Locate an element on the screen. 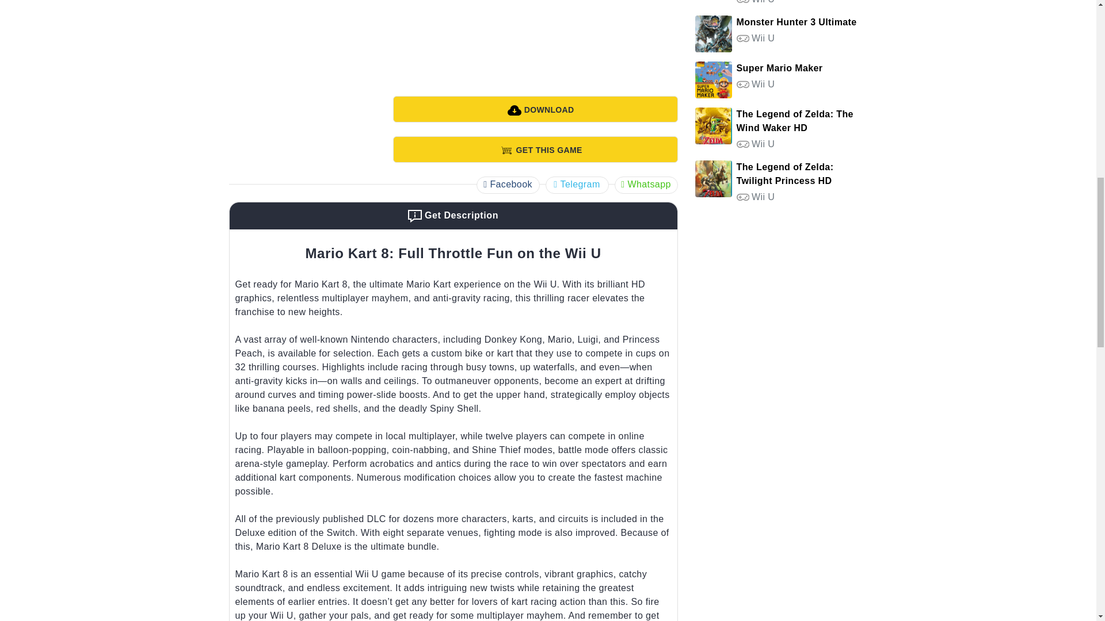  Advertisement is located at coordinates (534, 41).